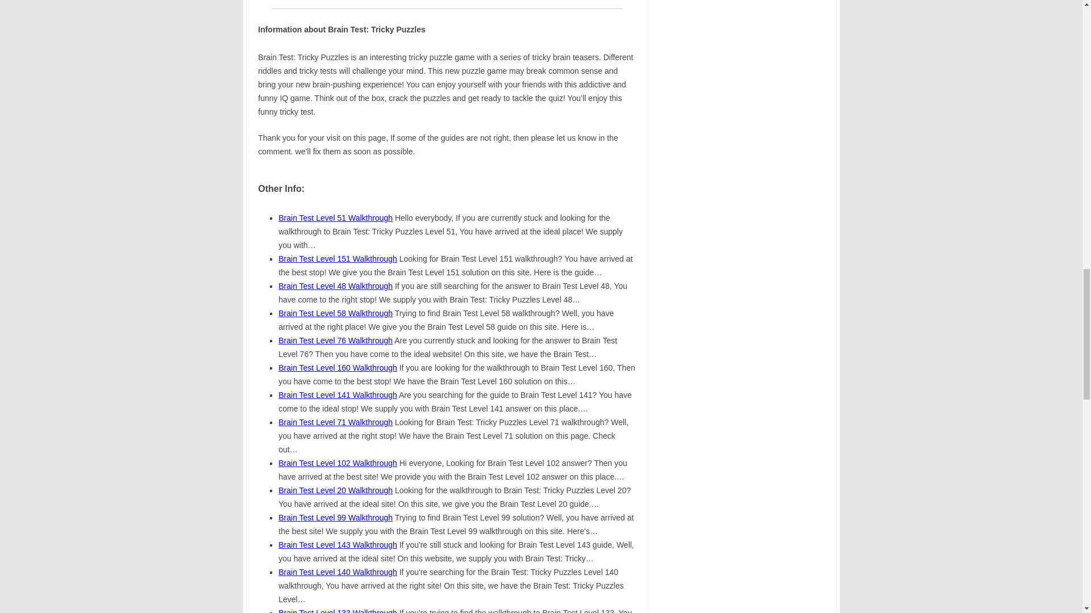 The height and width of the screenshot is (613, 1091). Describe the element at coordinates (338, 611) in the screenshot. I see `Brain Test Level 133 Walkthrough` at that location.